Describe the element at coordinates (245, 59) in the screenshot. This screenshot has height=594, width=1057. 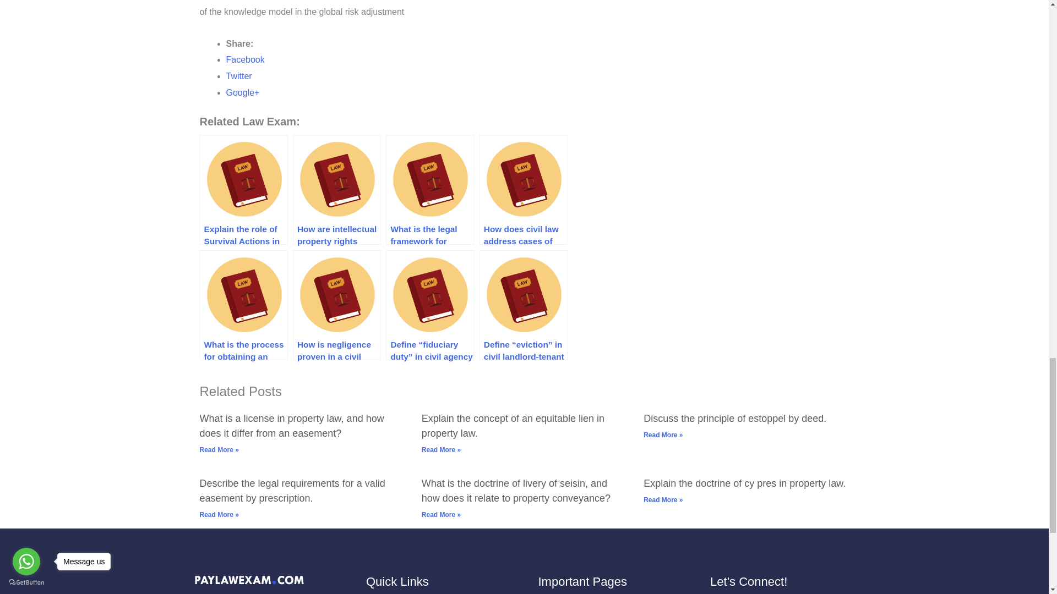
I see `Facebook` at that location.